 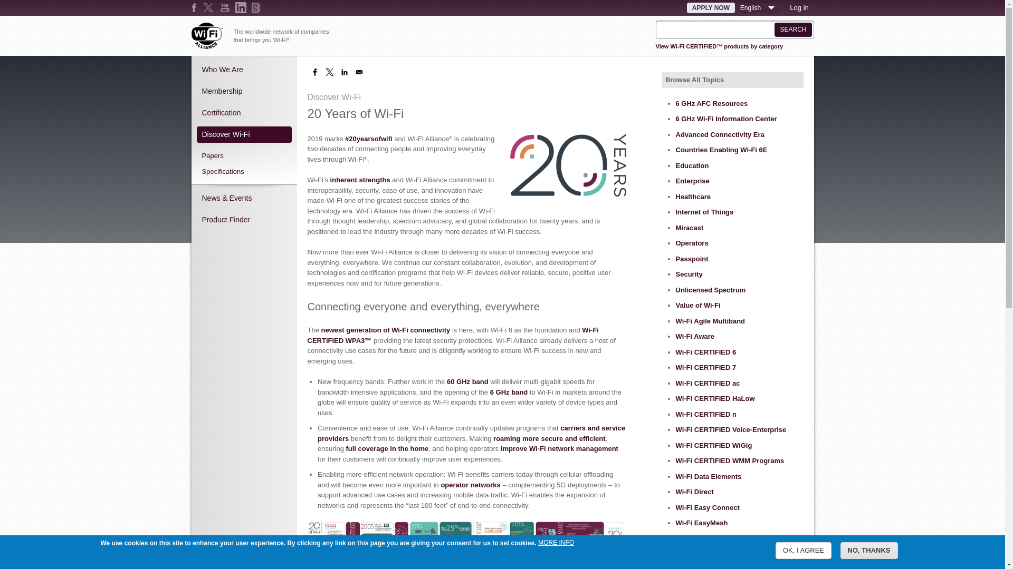 I want to click on Skip to main content, so click(x=0, y=0).